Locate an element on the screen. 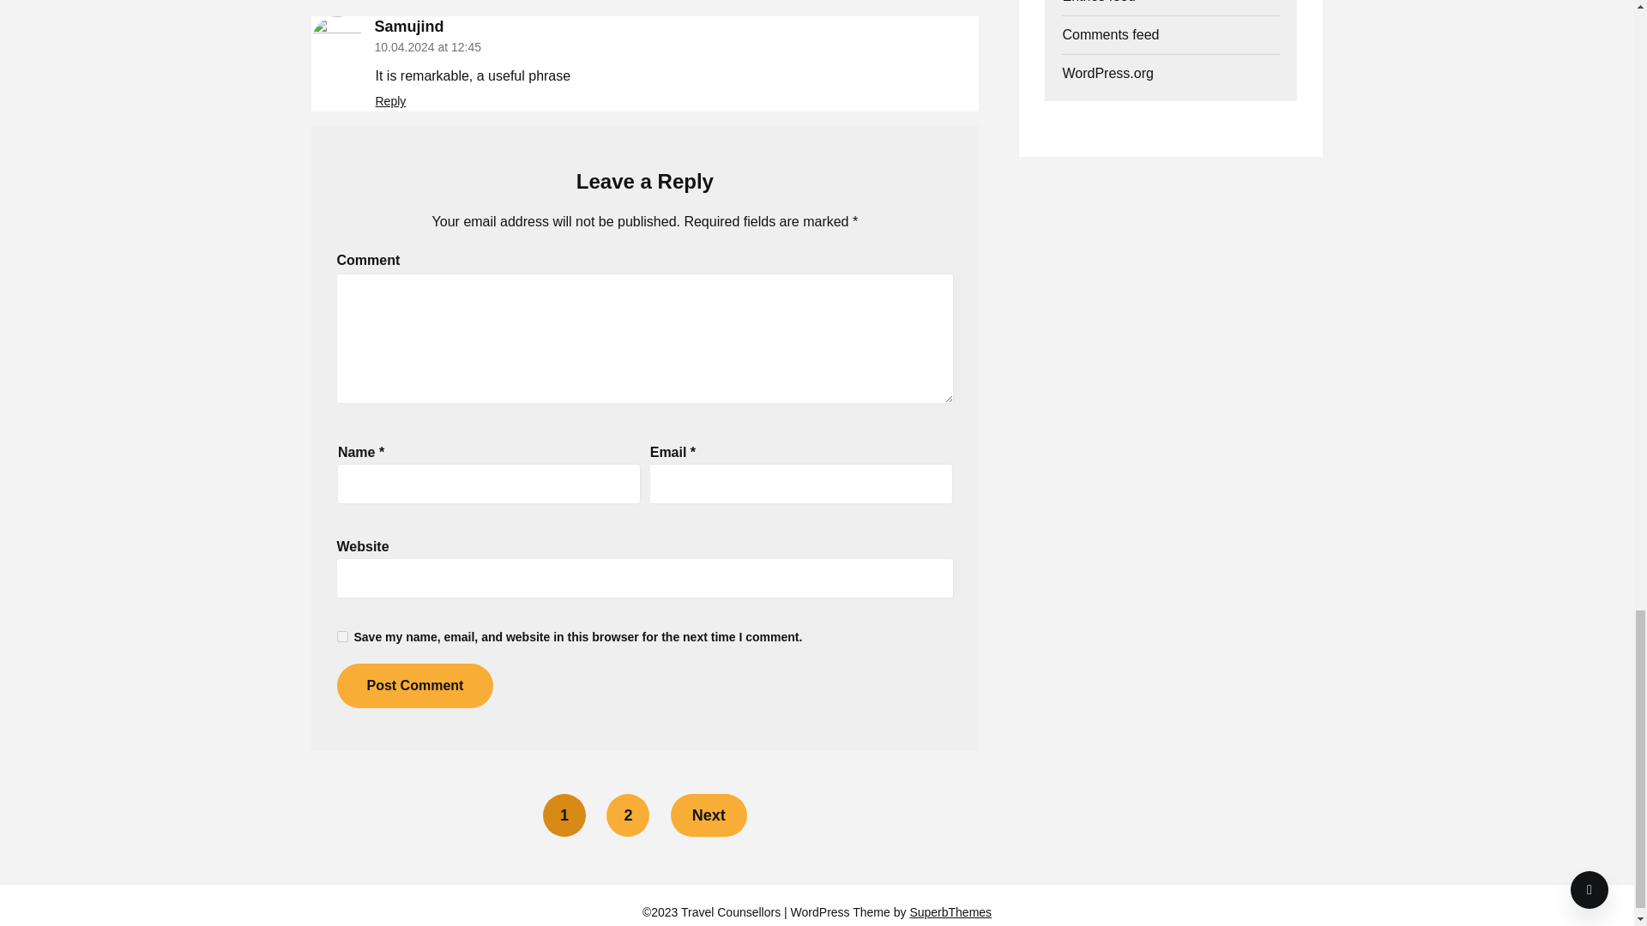 This screenshot has width=1647, height=926. 2 is located at coordinates (627, 815).